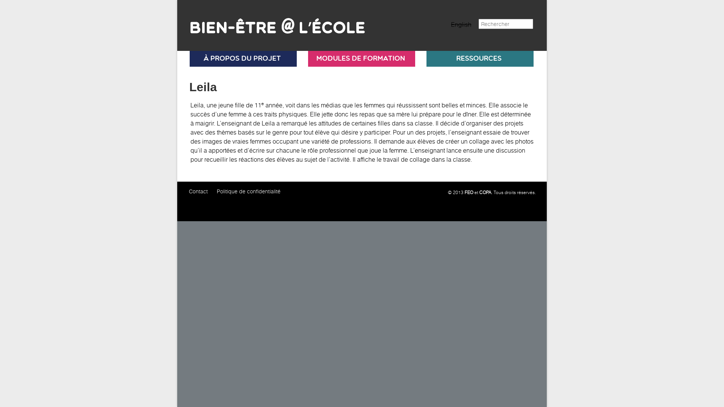 The height and width of the screenshot is (407, 724). What do you see at coordinates (198, 191) in the screenshot?
I see `Contact` at bounding box center [198, 191].